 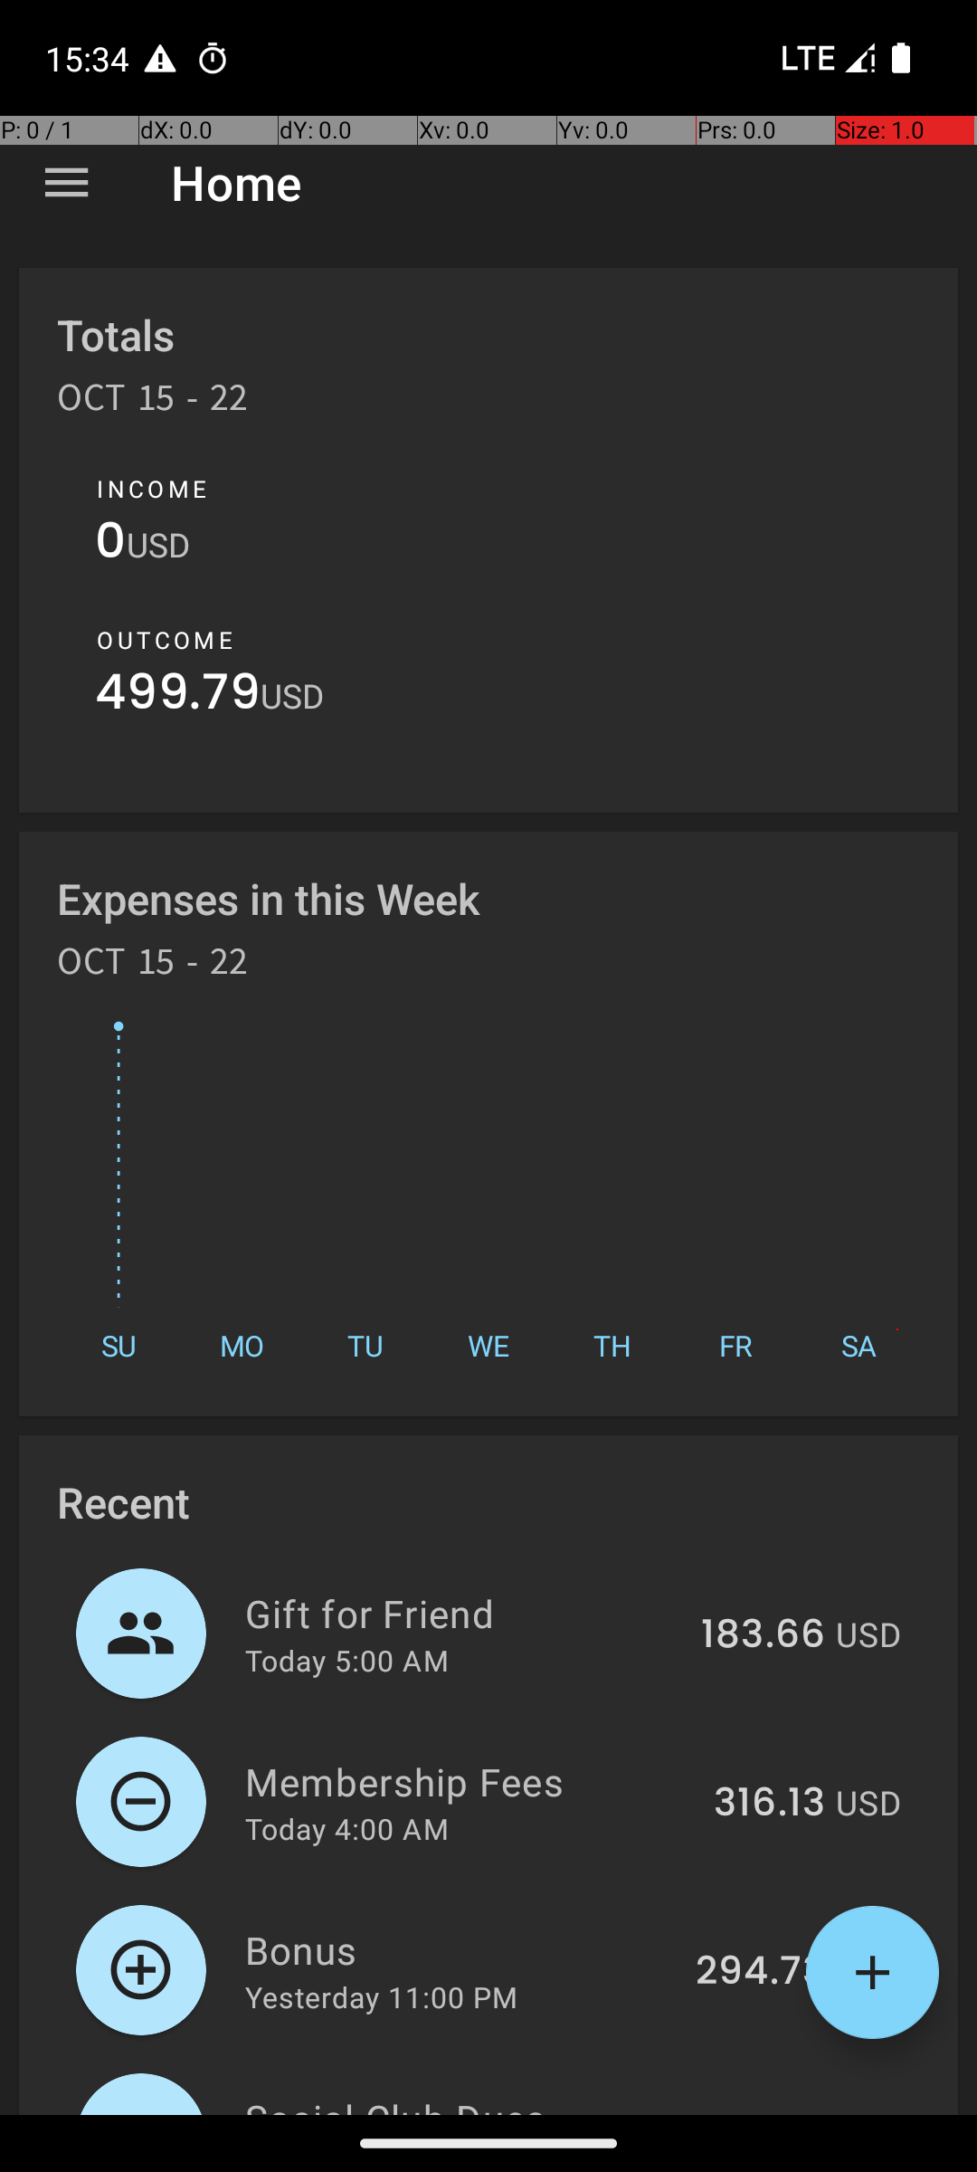 I want to click on Gift for Friend, so click(x=463, y=1613).